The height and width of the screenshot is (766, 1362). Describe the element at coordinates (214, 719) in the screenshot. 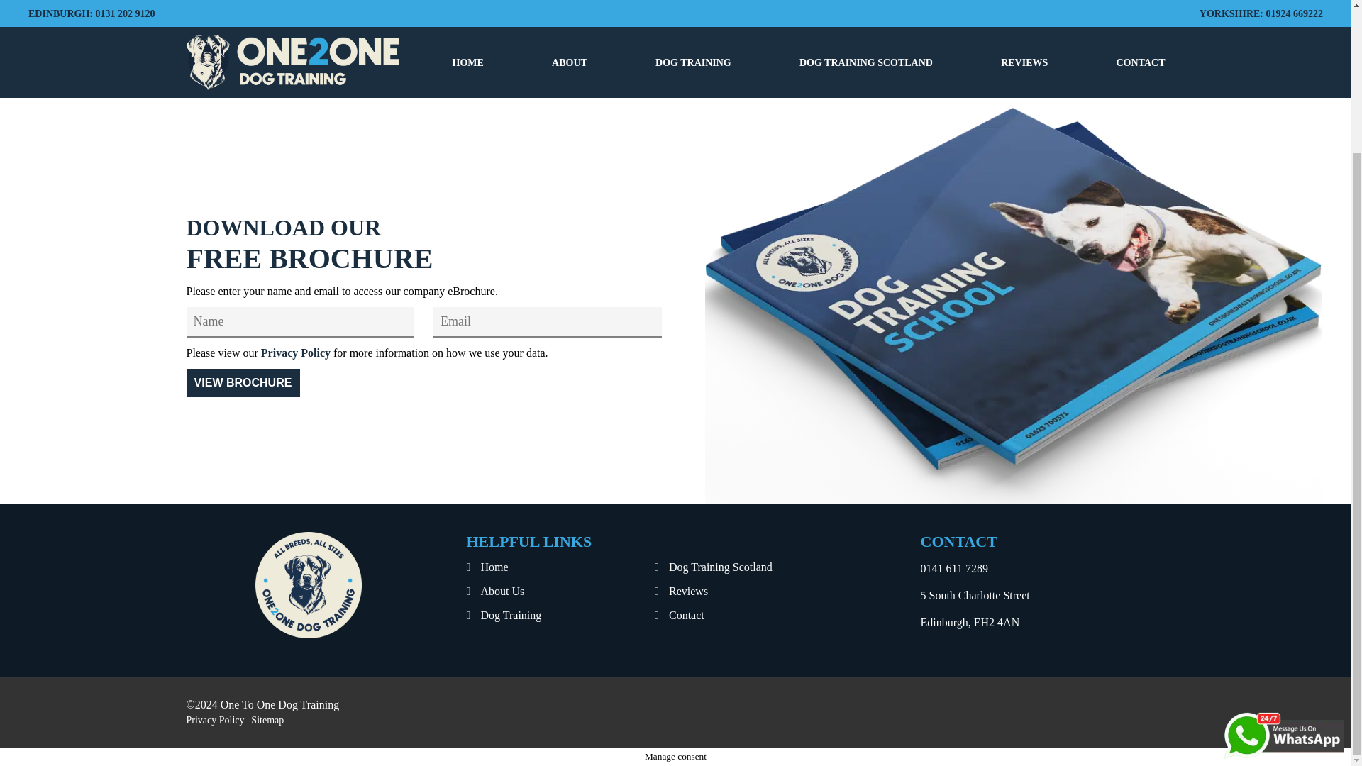

I see `Privacy Policy` at that location.